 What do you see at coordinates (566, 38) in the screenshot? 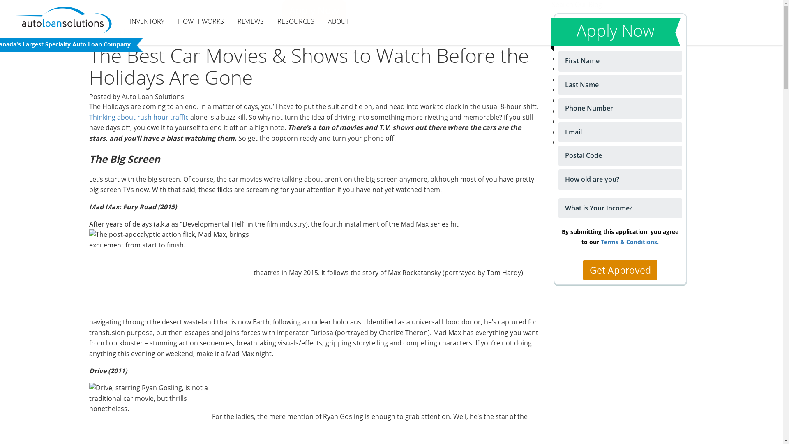
I see `Search` at bounding box center [566, 38].